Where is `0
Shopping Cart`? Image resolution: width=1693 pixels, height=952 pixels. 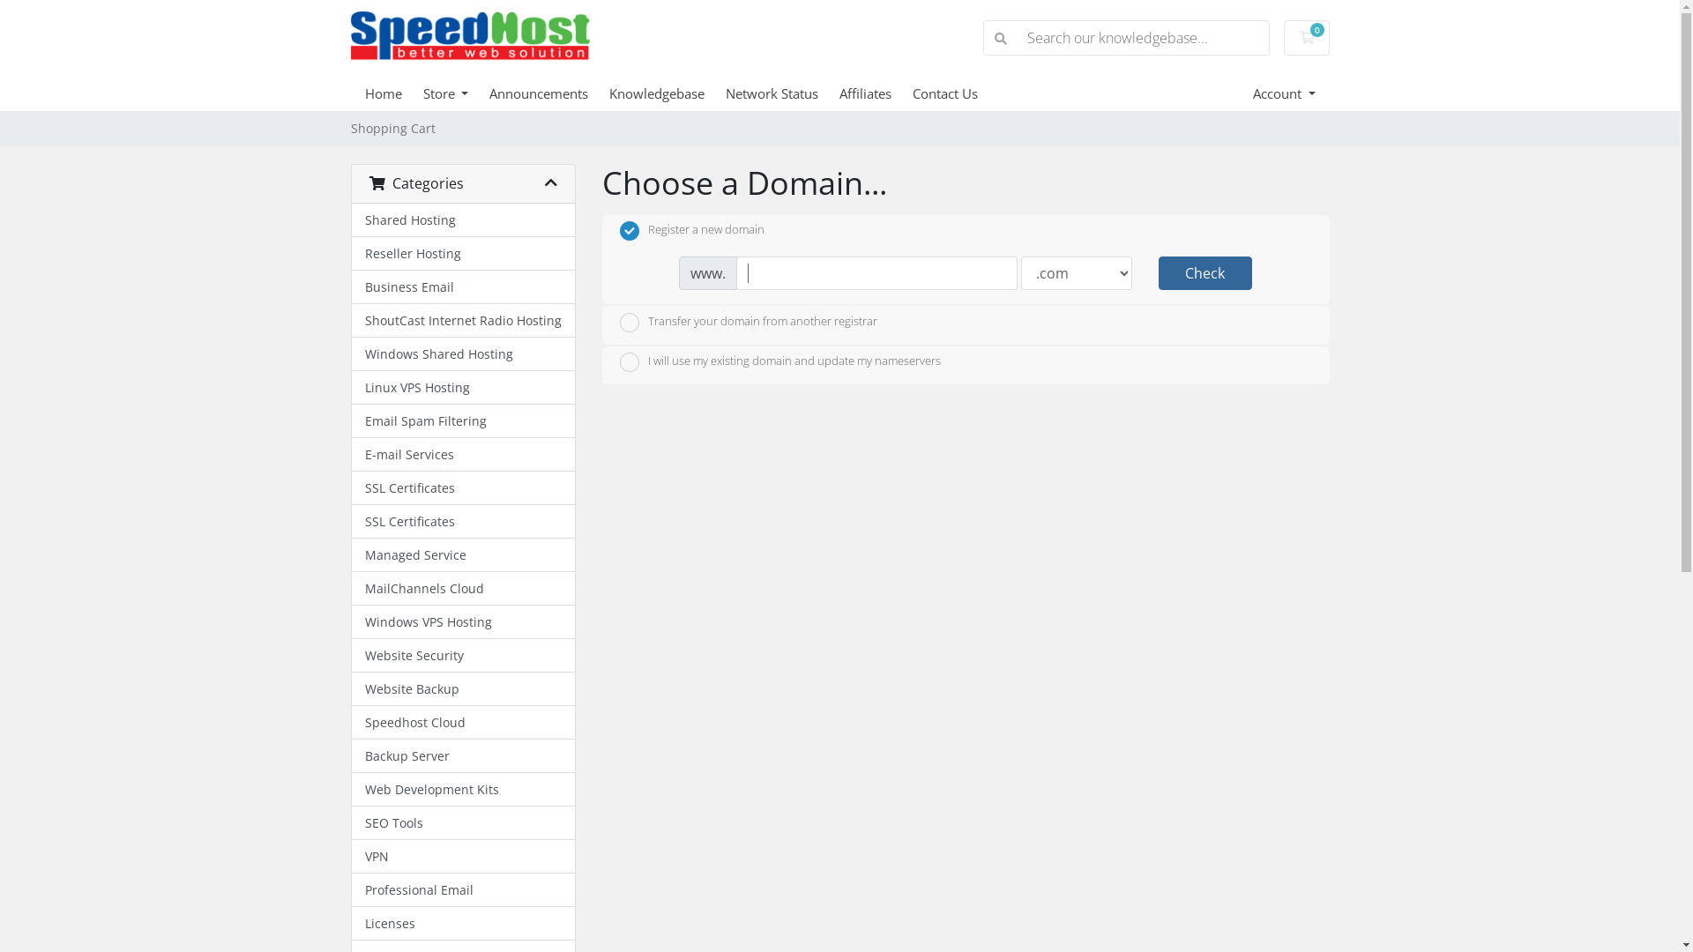
0
Shopping Cart is located at coordinates (1307, 38).